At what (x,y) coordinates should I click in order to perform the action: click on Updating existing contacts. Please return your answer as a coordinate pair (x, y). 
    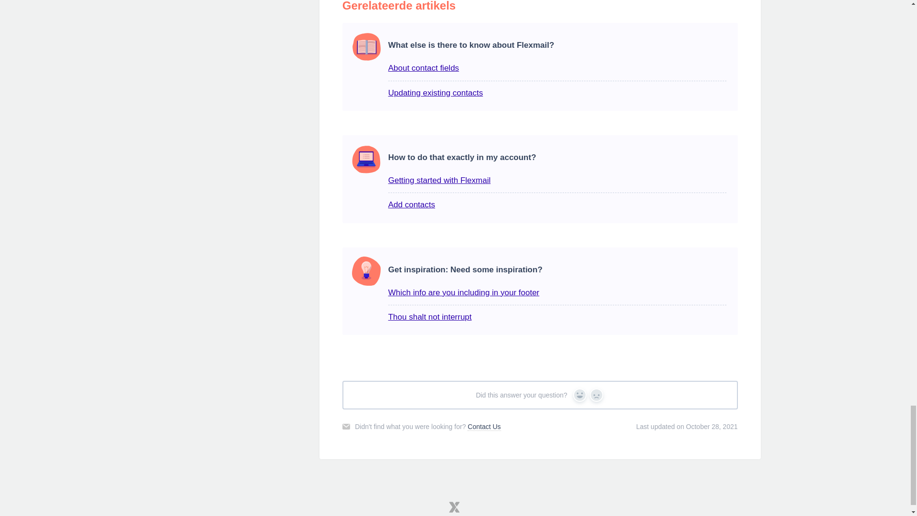
    Looking at the image, I should click on (436, 93).